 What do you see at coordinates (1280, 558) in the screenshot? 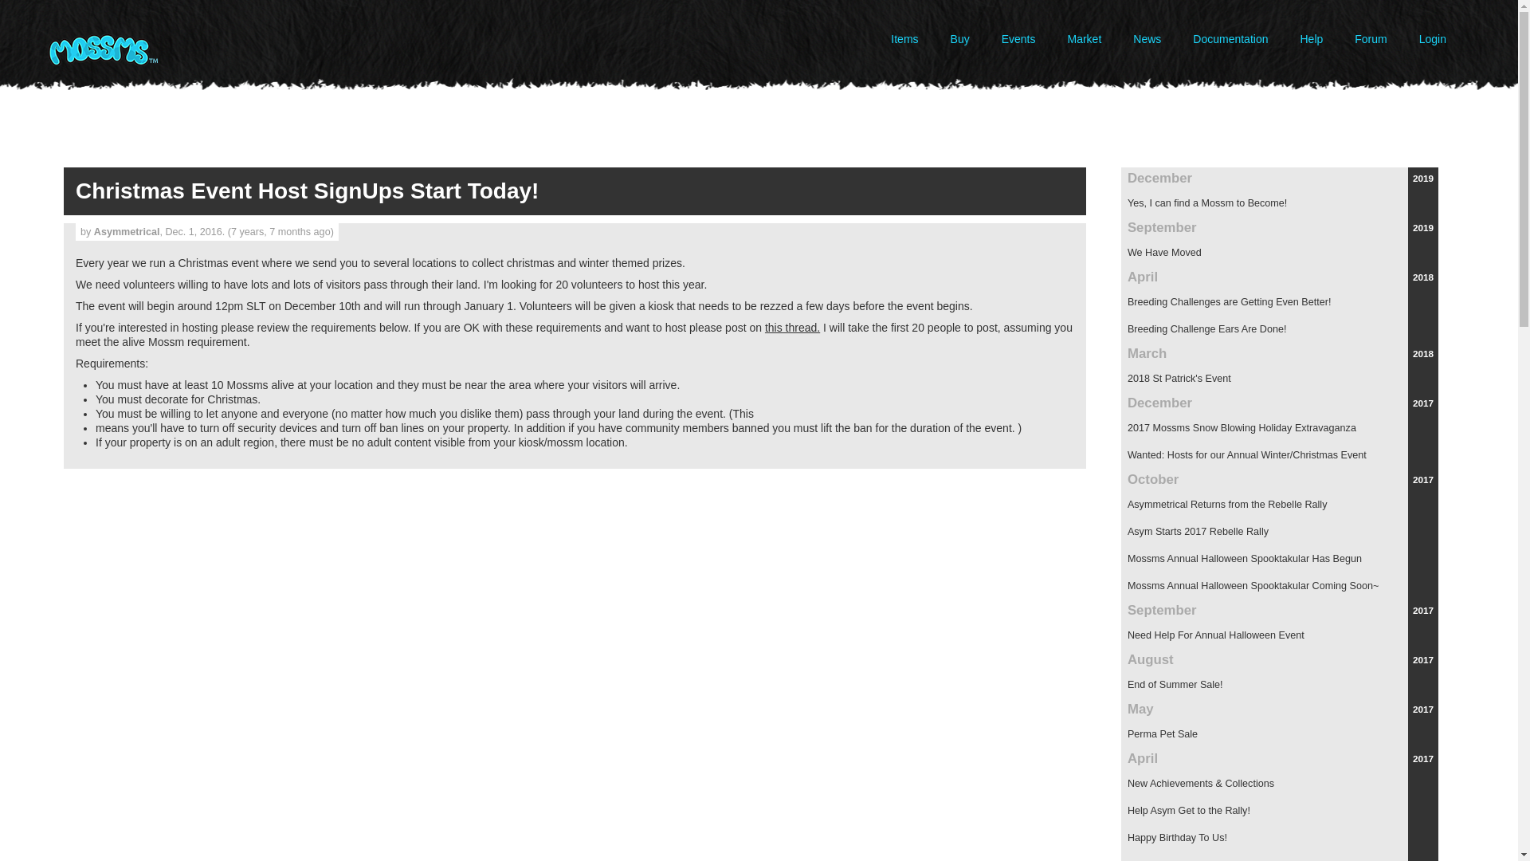
I see `Mossms Annual Halloween Spooktakular Has Begun` at bounding box center [1280, 558].